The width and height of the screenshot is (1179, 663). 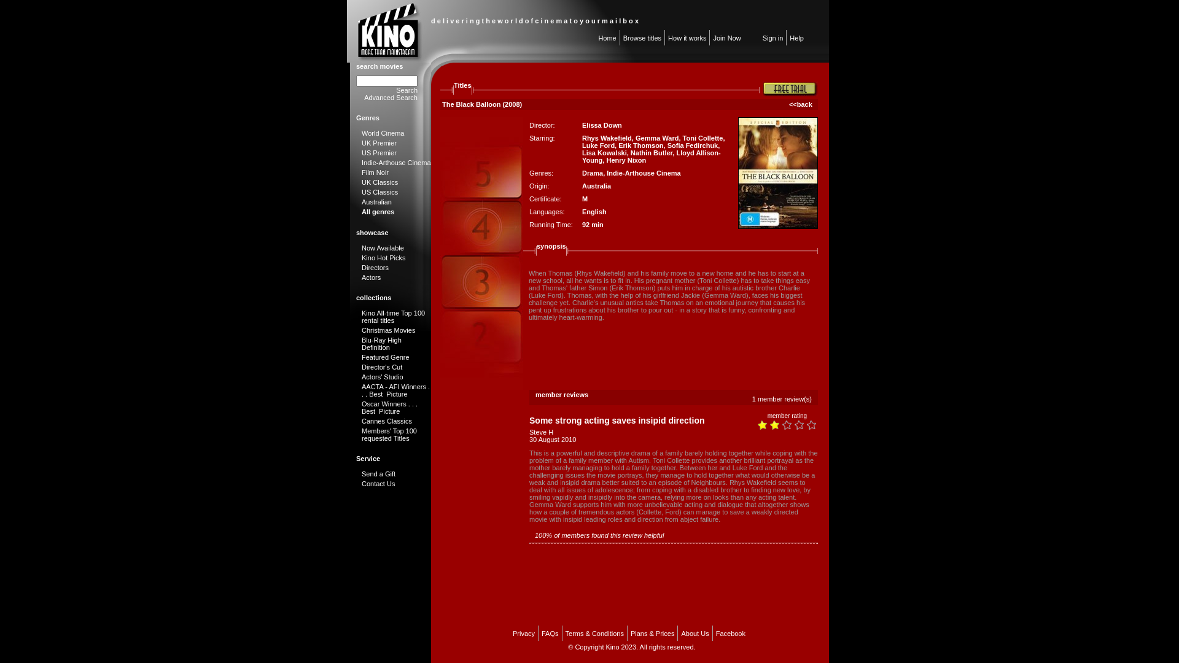 I want to click on Drama, so click(x=593, y=173).